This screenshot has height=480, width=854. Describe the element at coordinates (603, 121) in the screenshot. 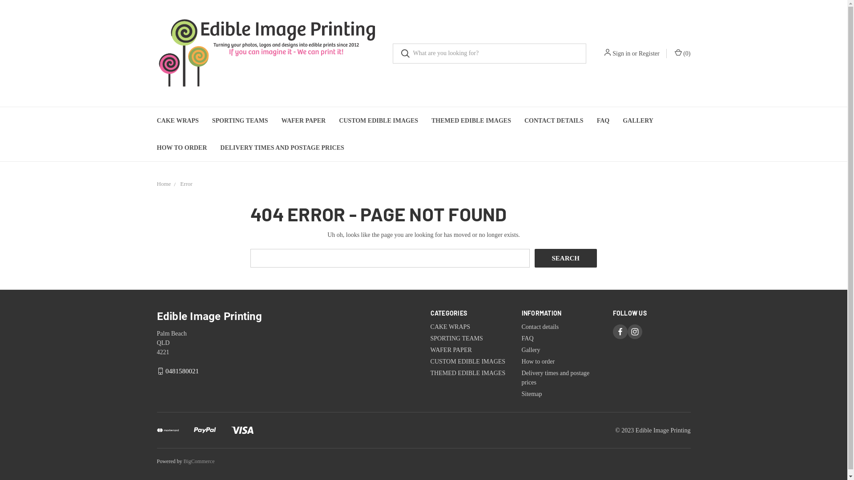

I see `FAQ` at that location.